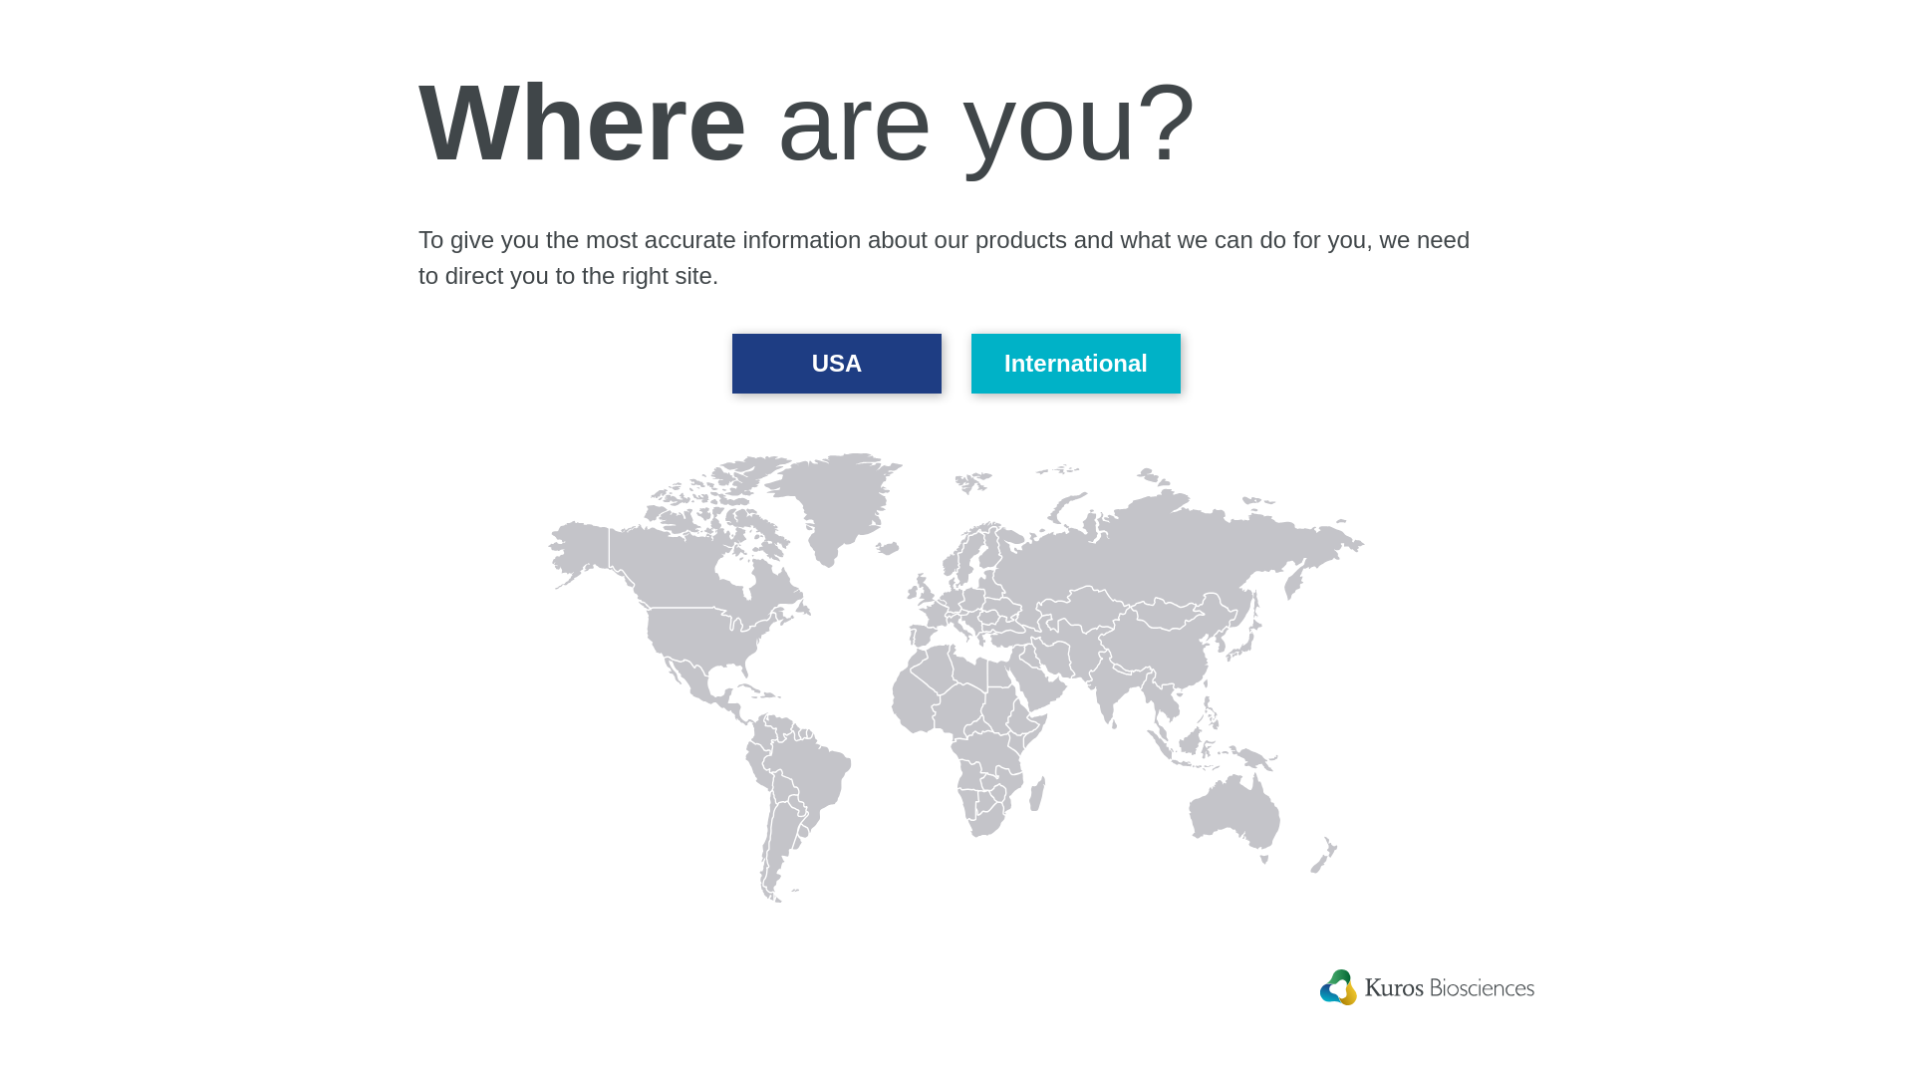  I want to click on USA, so click(837, 364).